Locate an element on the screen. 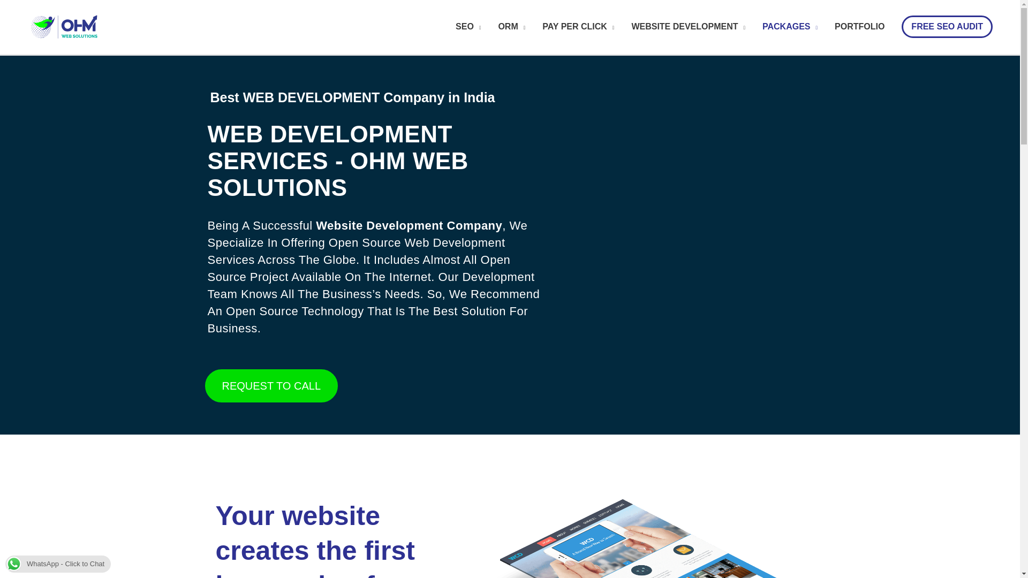  PAY PER CLICK is located at coordinates (578, 27).